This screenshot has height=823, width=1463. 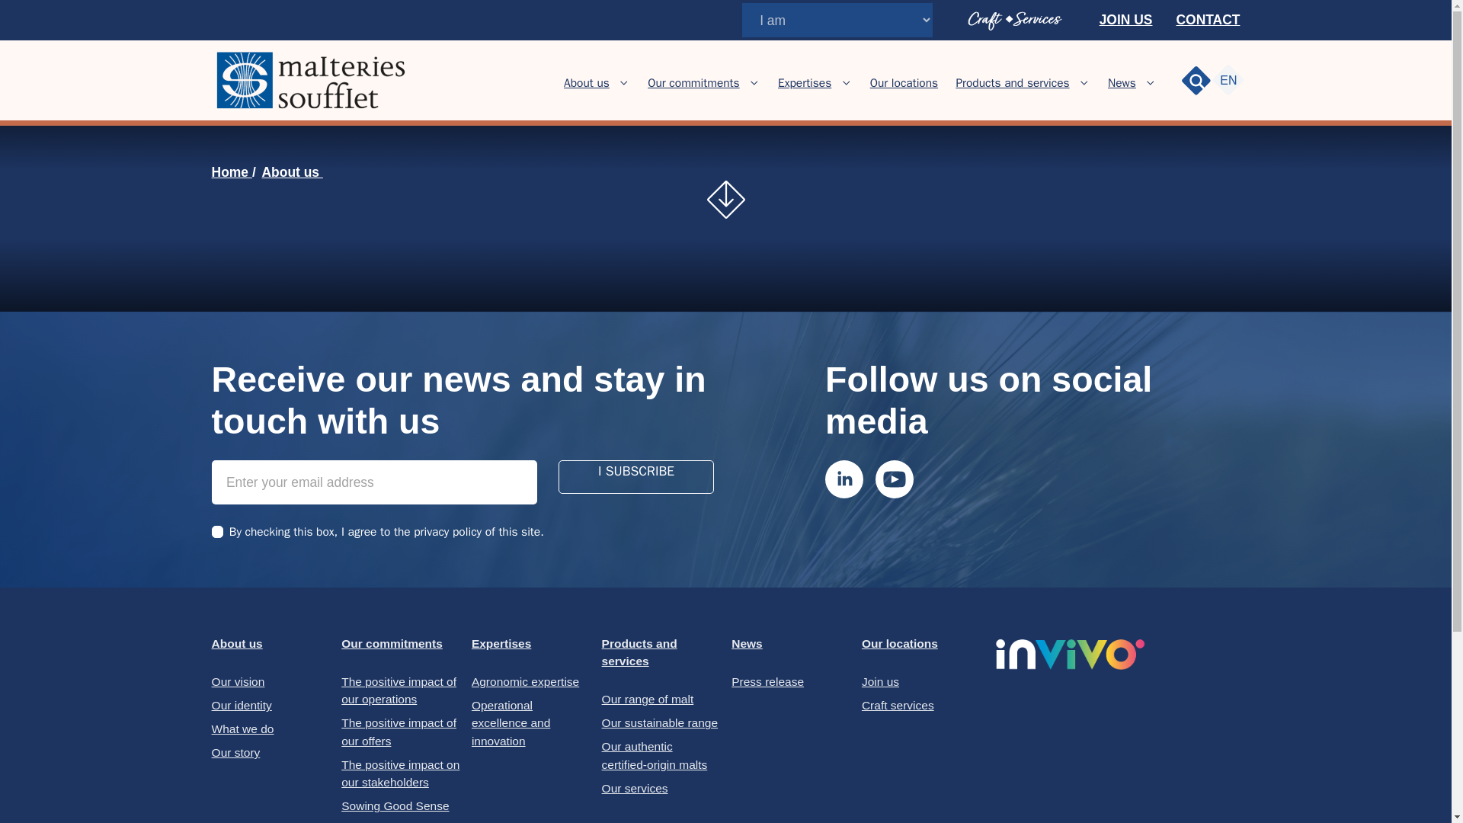 I want to click on Our commitments, so click(x=693, y=83).